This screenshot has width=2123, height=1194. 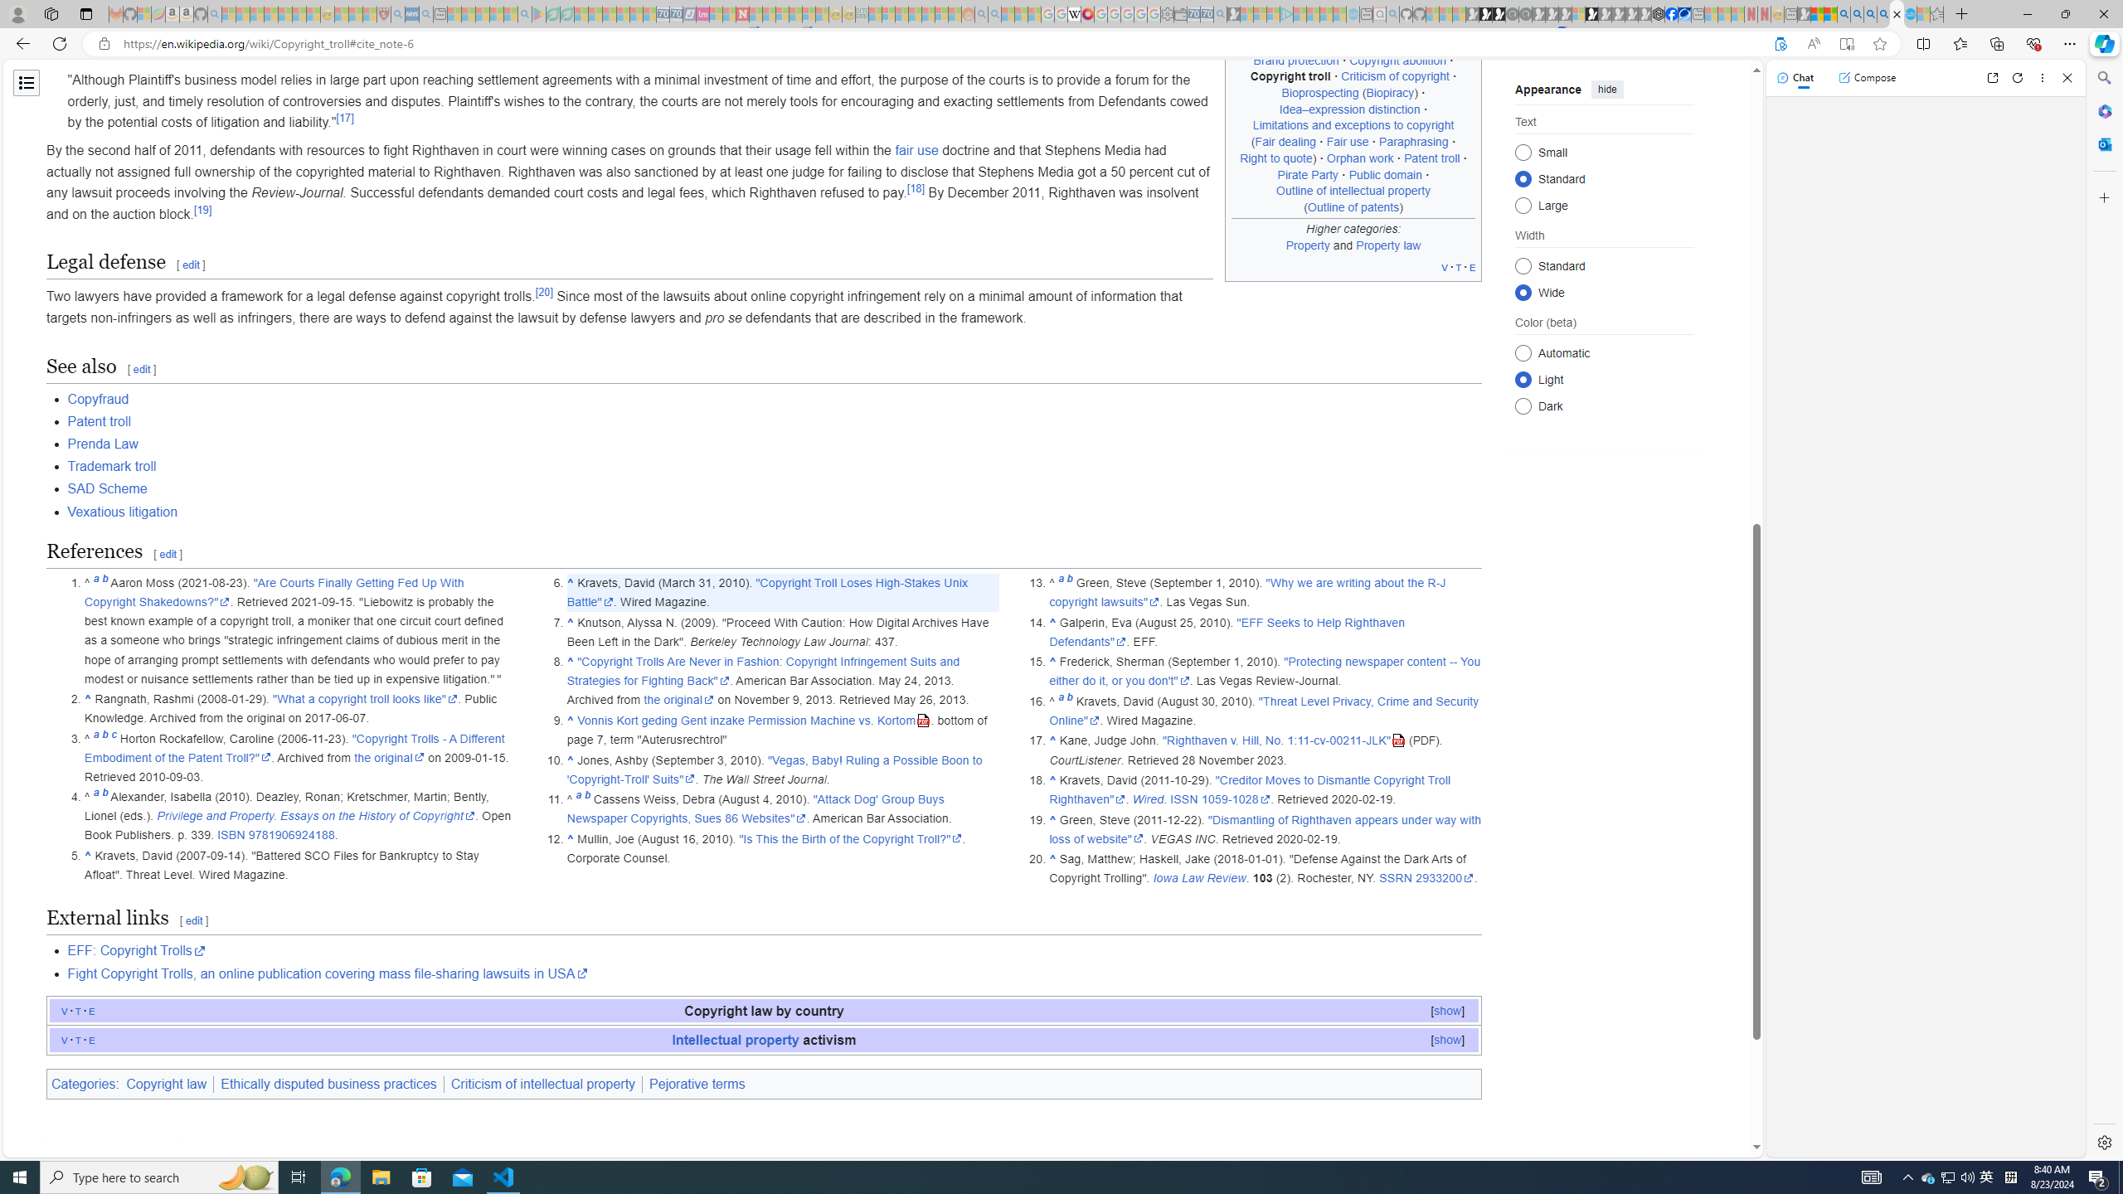 I want to click on Future Focus Report 2024 - Sleeping, so click(x=1525, y=14).